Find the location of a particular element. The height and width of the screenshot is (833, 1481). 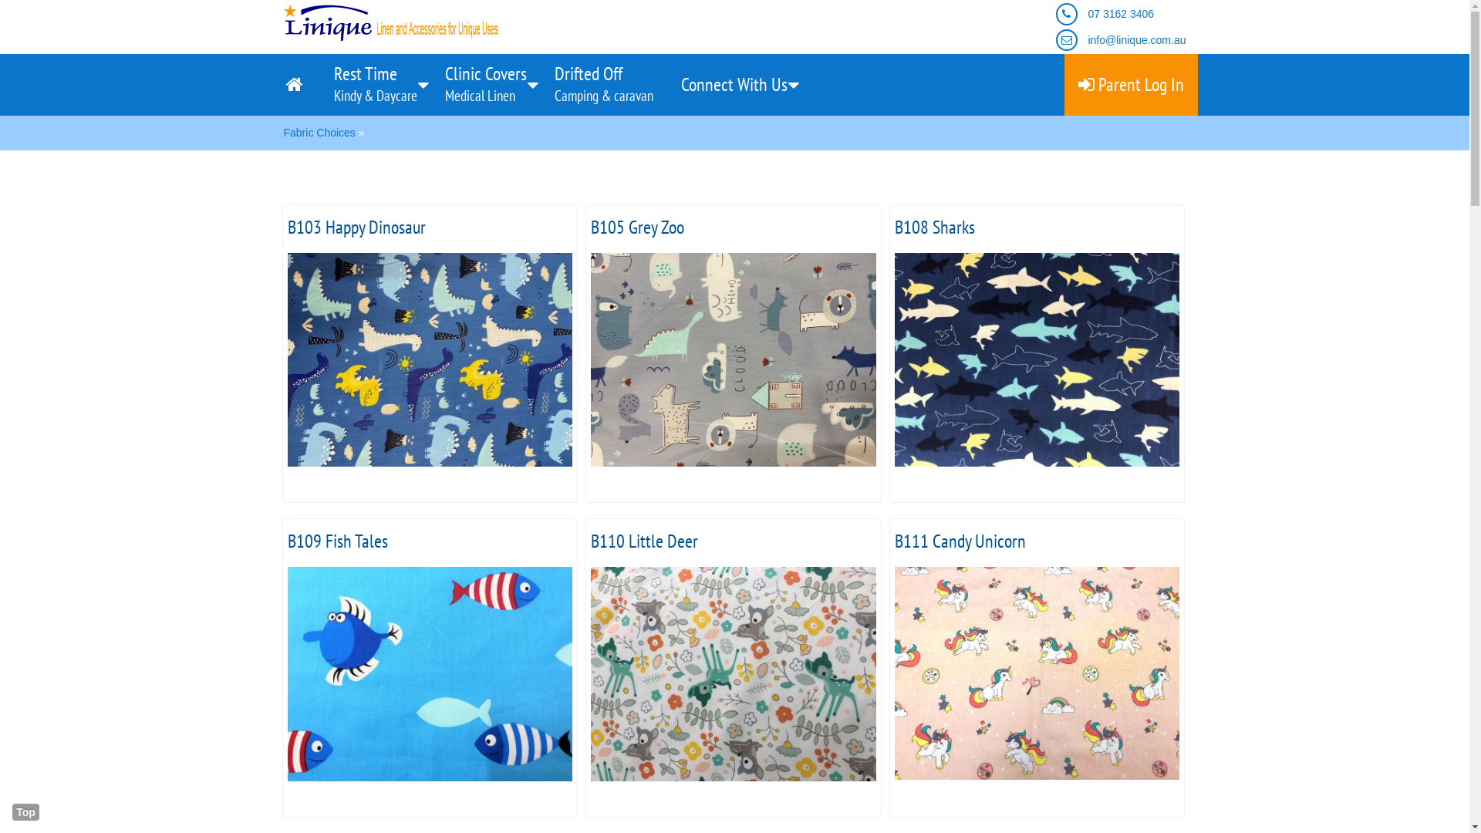

B109 Fish Tales is located at coordinates (430, 673).